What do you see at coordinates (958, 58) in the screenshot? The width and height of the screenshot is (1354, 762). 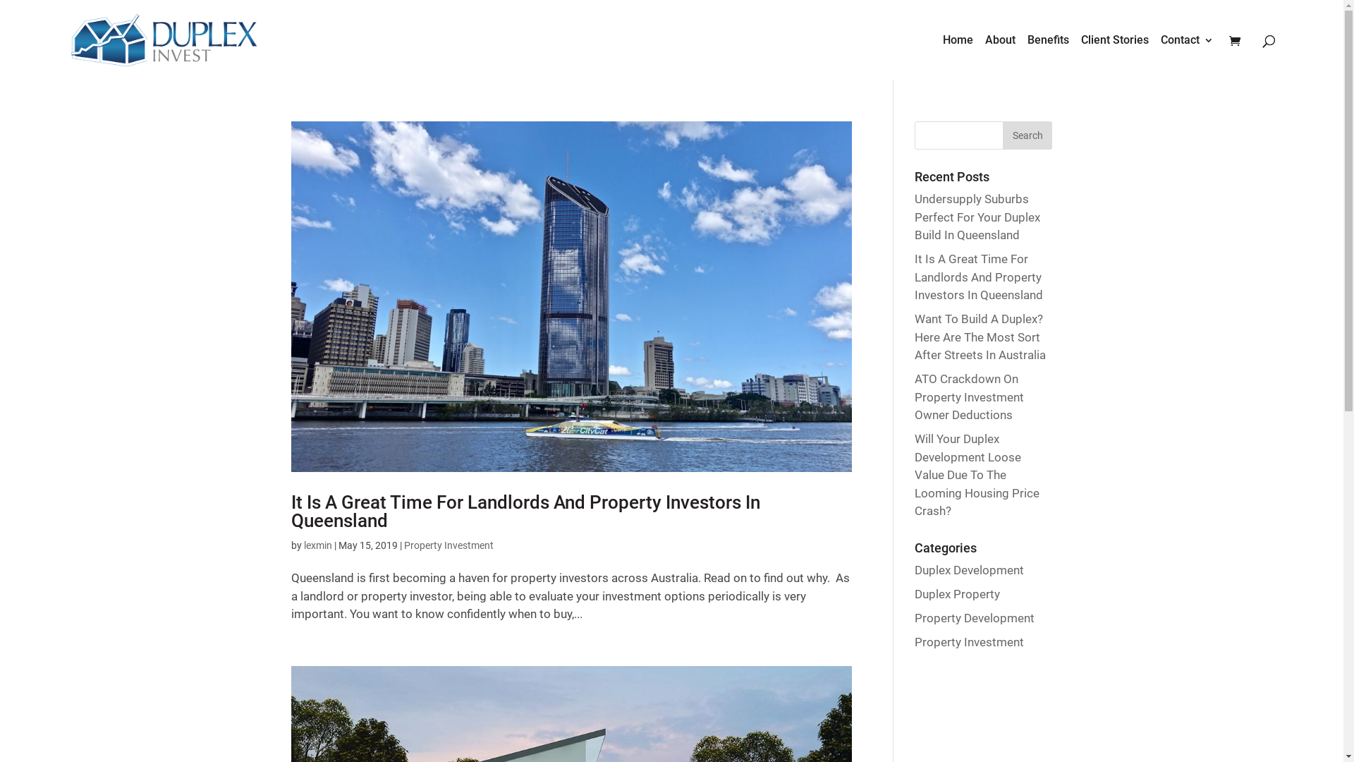 I see `Home` at bounding box center [958, 58].